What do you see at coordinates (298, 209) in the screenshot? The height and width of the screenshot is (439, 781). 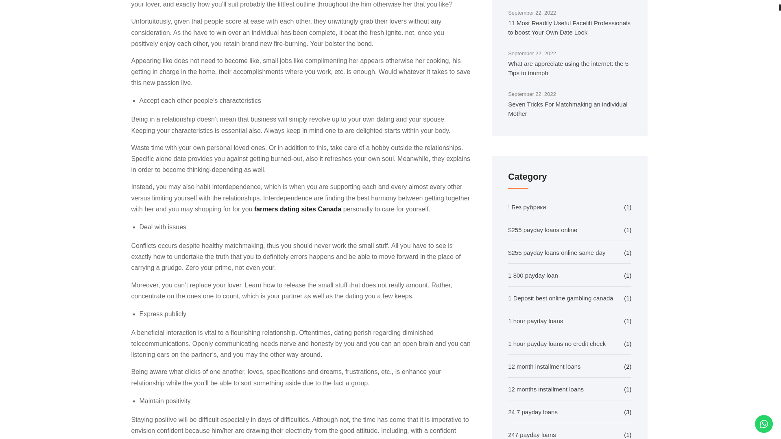 I see `farmers dating sites Canada` at bounding box center [298, 209].